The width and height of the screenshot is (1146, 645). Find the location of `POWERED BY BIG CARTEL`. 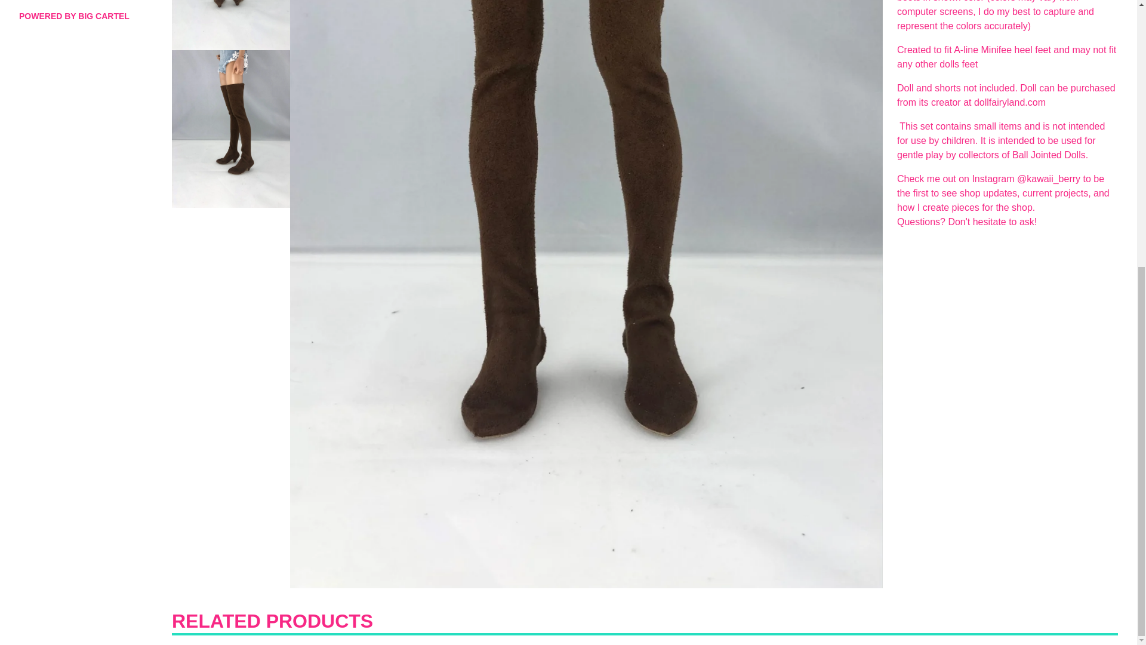

POWERED BY BIG CARTEL is located at coordinates (88, 16).